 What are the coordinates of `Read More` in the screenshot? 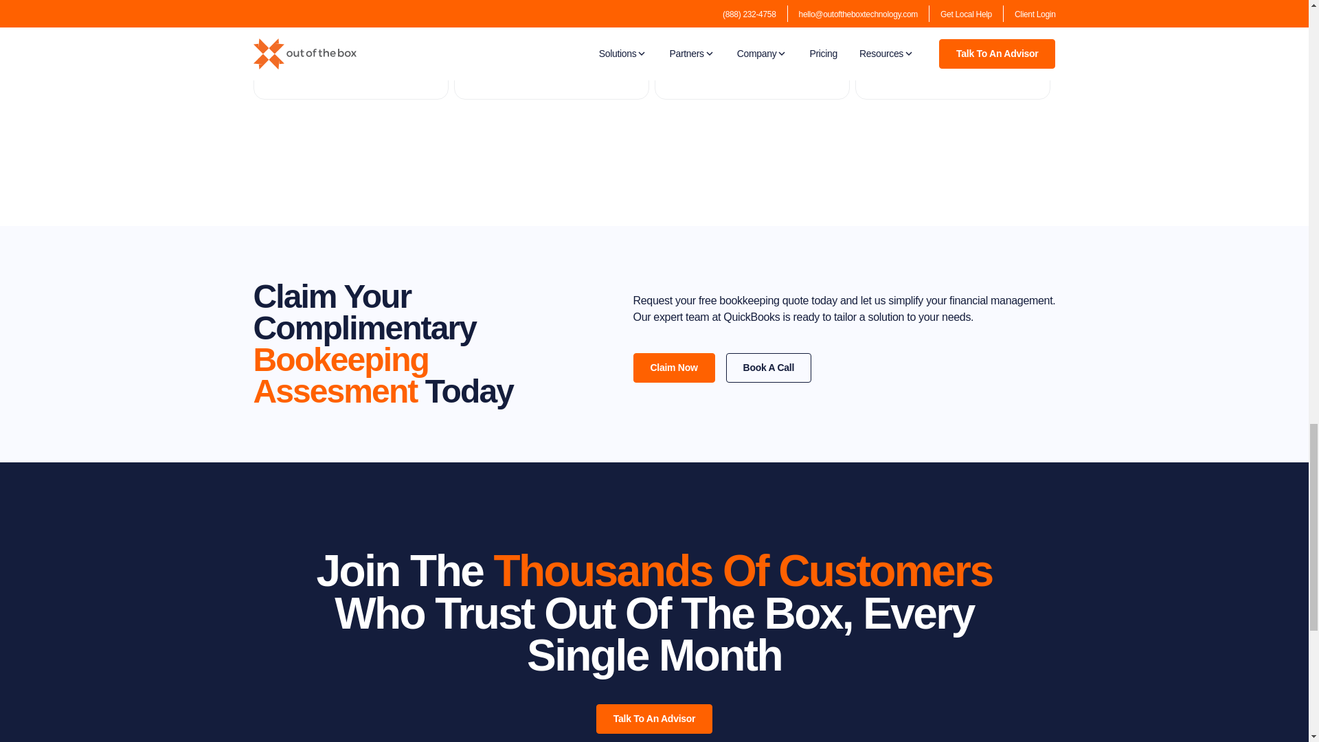 It's located at (694, 74).